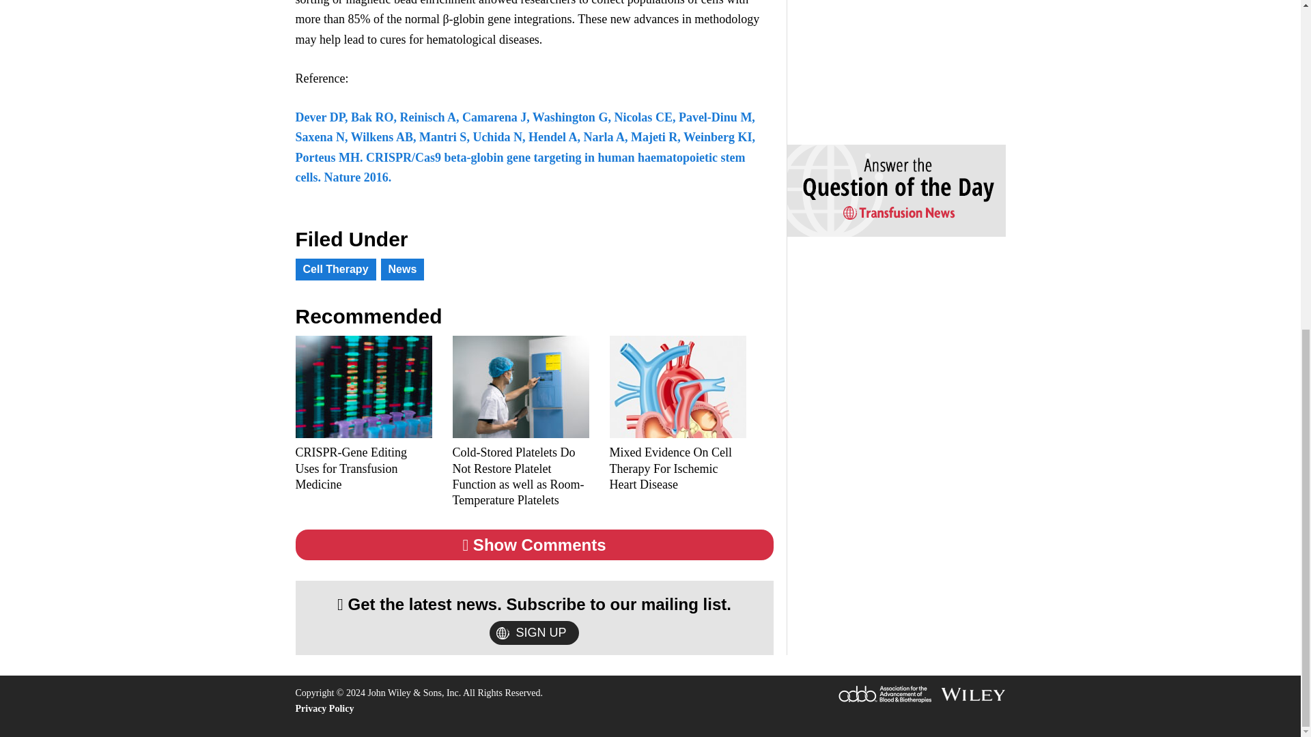  What do you see at coordinates (403, 252) in the screenshot?
I see `News` at bounding box center [403, 252].